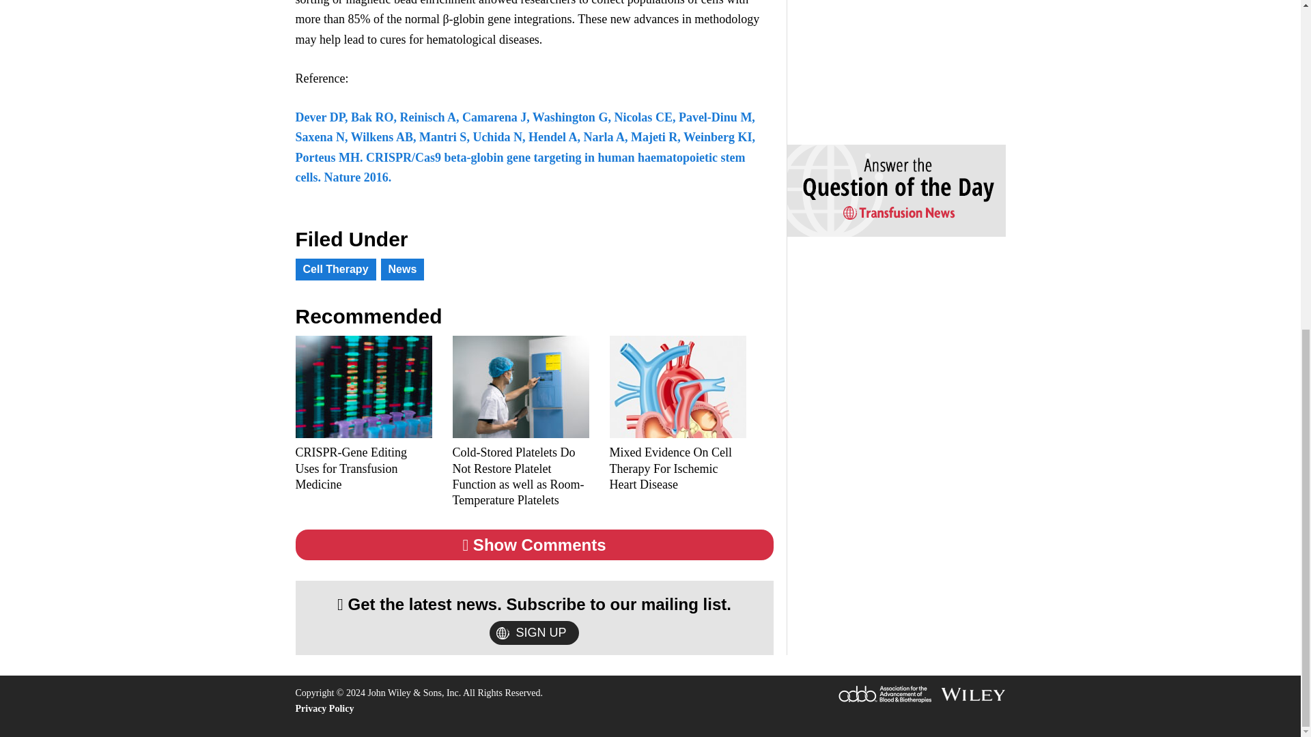  What do you see at coordinates (403, 252) in the screenshot?
I see `News` at bounding box center [403, 252].